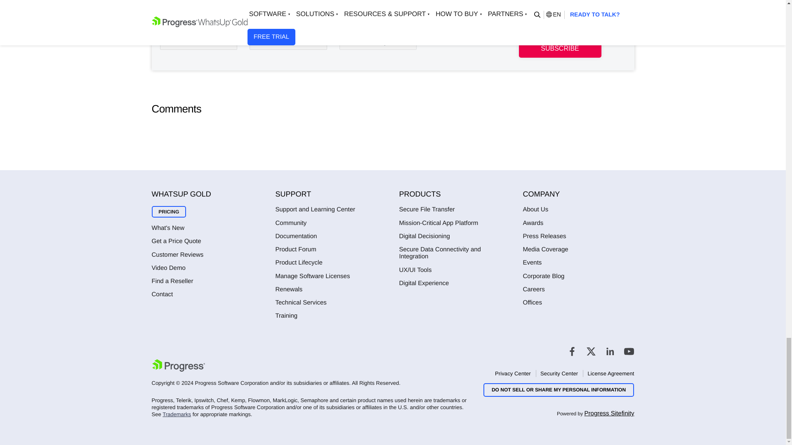 The height and width of the screenshot is (445, 792). What do you see at coordinates (572, 351) in the screenshot?
I see `facebook` at bounding box center [572, 351].